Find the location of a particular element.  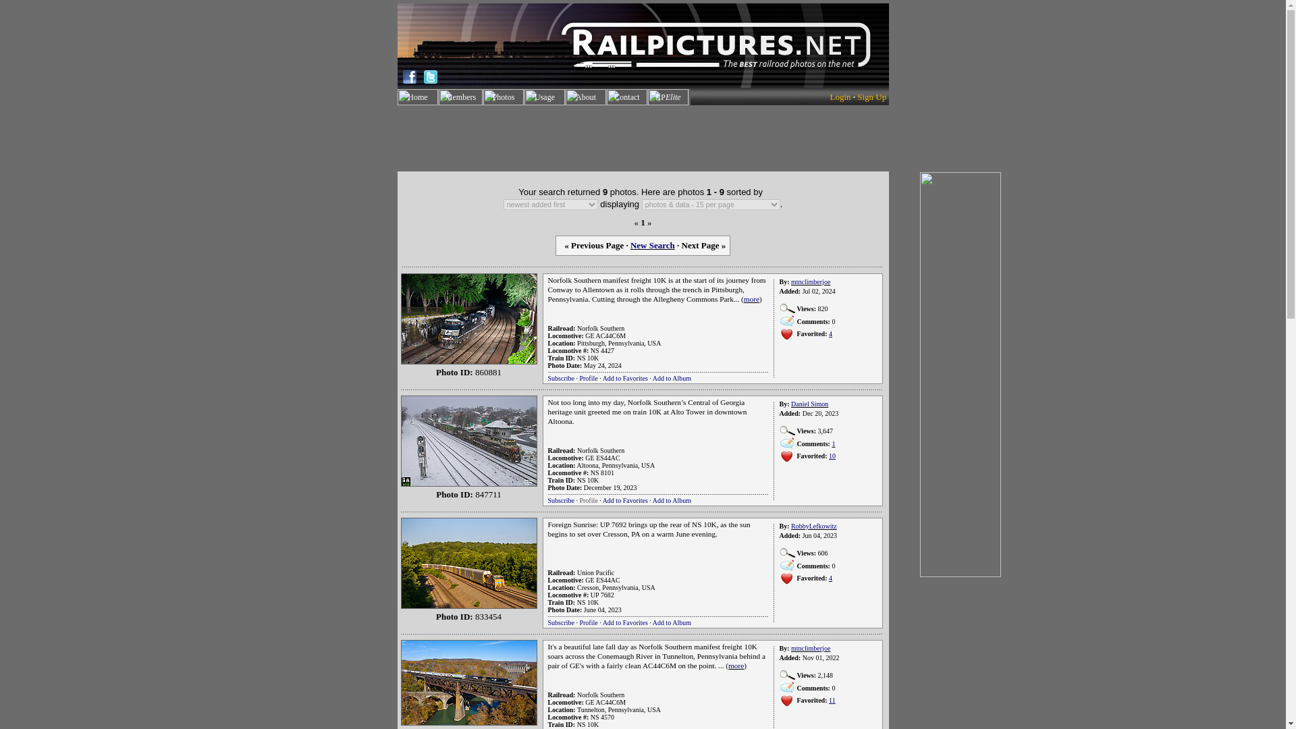

Sign Up is located at coordinates (871, 97).